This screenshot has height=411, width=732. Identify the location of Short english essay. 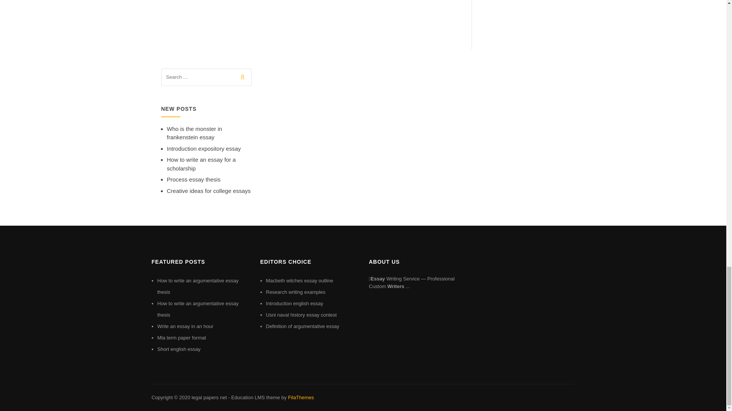
(178, 349).